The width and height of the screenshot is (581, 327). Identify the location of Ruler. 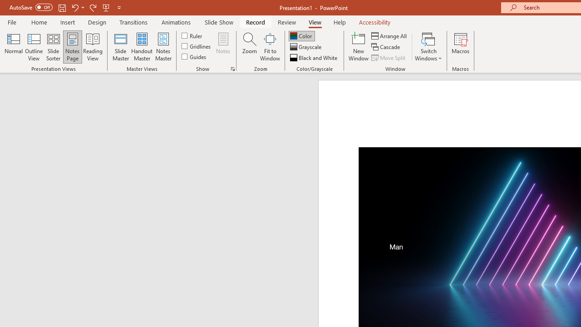
(192, 35).